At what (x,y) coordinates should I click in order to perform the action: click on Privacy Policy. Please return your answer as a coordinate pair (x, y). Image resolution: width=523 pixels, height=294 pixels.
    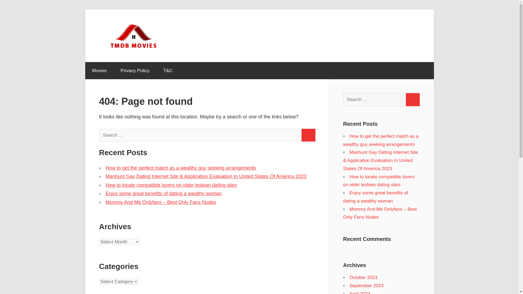
    Looking at the image, I should click on (135, 71).